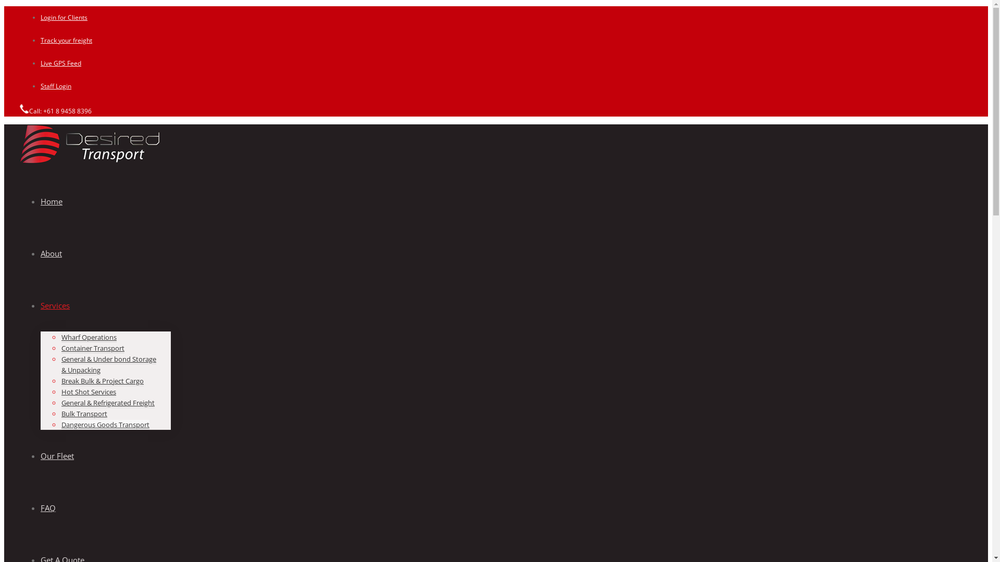 Image resolution: width=1000 pixels, height=562 pixels. Describe the element at coordinates (55, 305) in the screenshot. I see `Services` at that location.